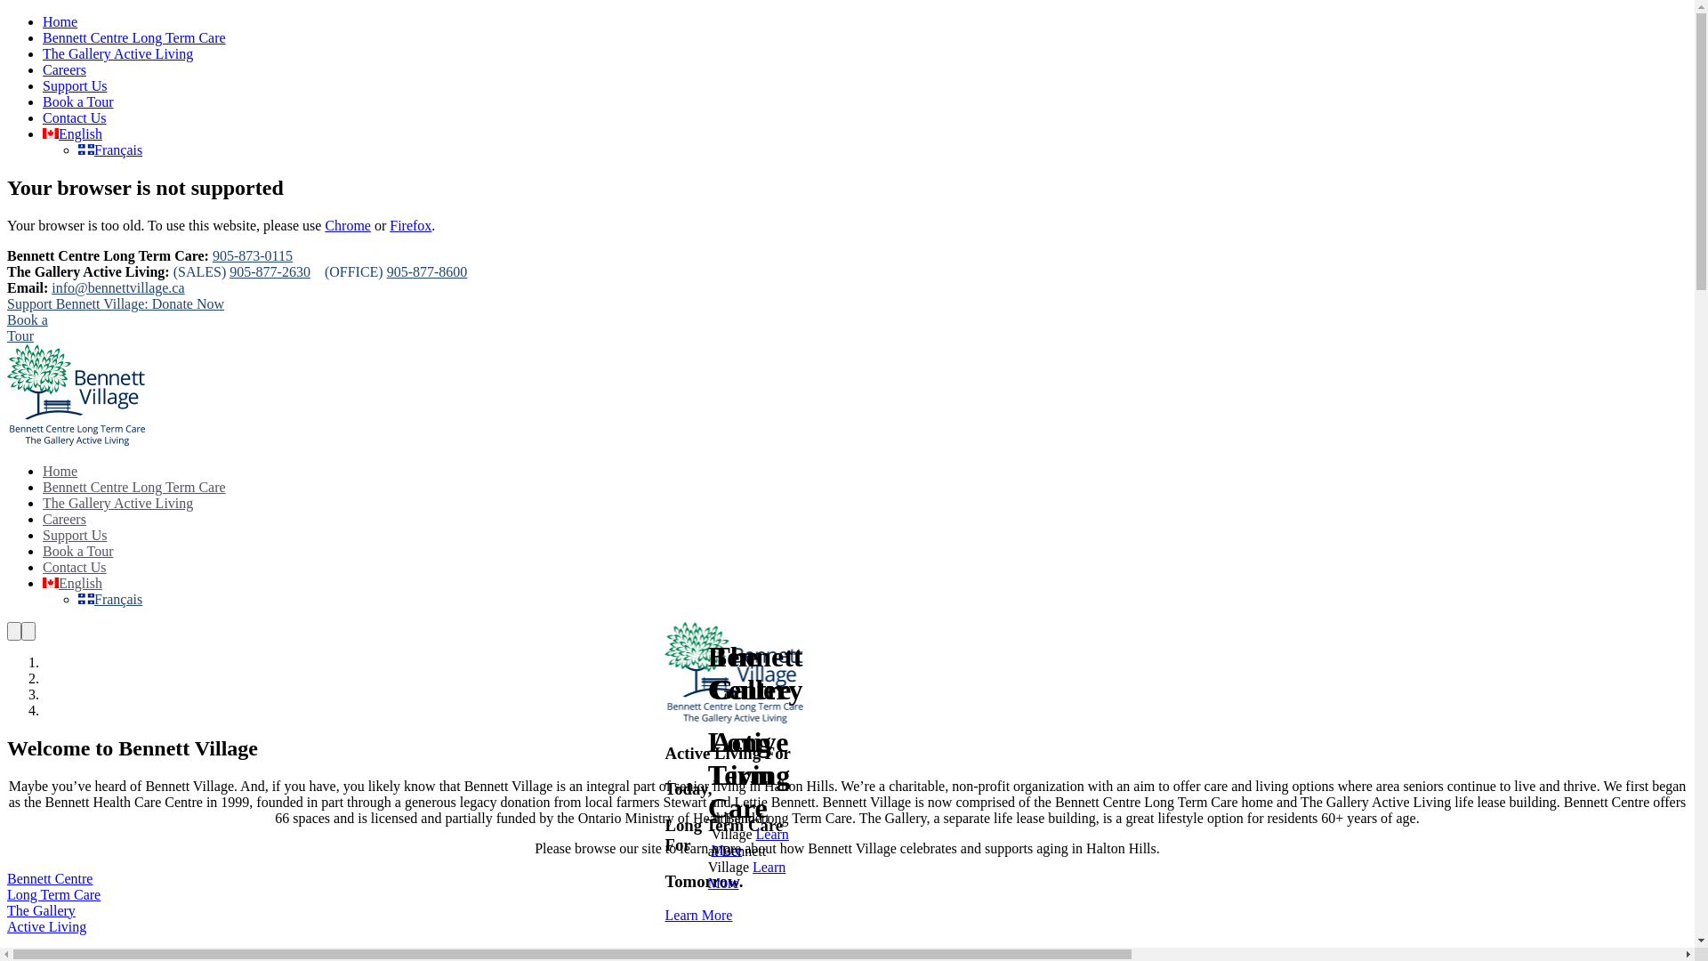 This screenshot has width=1708, height=961. Describe the element at coordinates (73, 133) in the screenshot. I see `English` at that location.